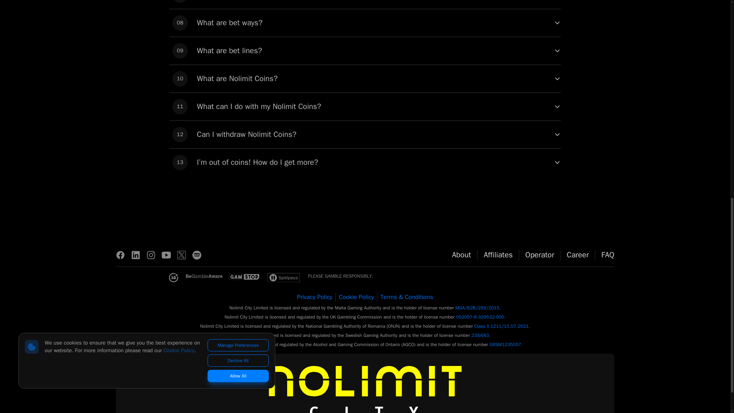 The width and height of the screenshot is (734, 413). Describe the element at coordinates (578, 255) in the screenshot. I see `Career` at that location.